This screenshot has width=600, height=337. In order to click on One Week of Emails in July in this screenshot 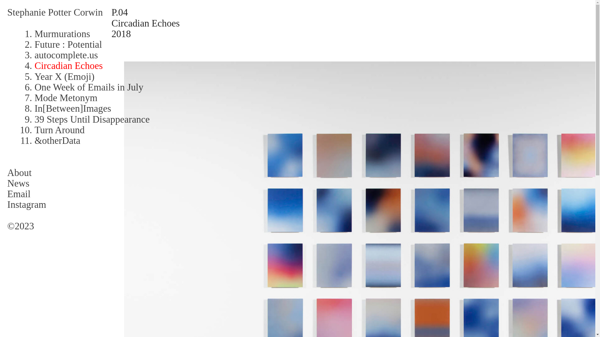, I will do `click(89, 87)`.